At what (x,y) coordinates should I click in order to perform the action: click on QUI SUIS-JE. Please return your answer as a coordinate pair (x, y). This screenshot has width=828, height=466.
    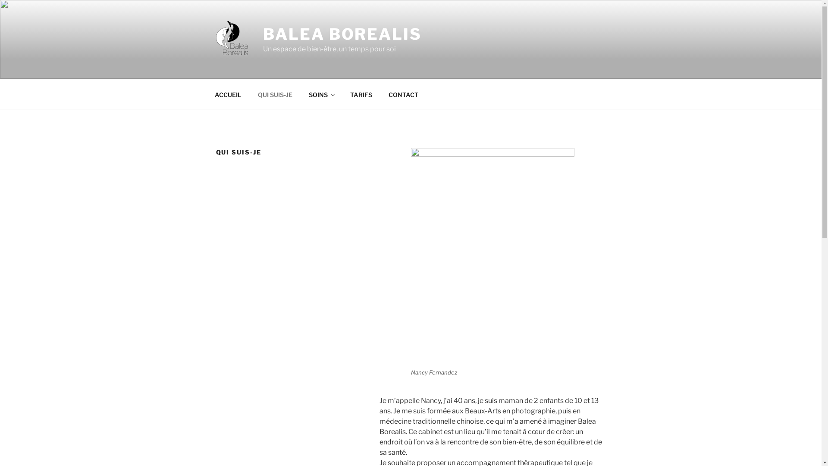
    Looking at the image, I should click on (275, 94).